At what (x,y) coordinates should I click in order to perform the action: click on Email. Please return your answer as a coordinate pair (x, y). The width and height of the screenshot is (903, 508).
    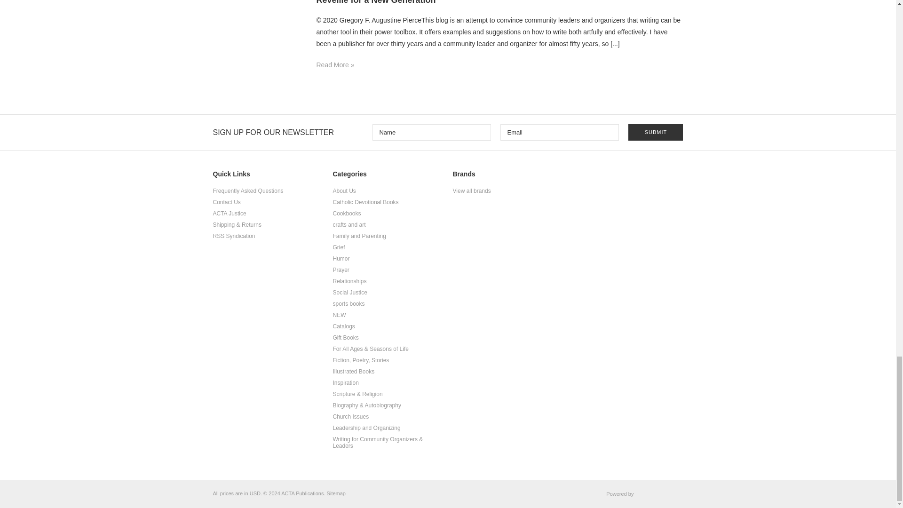
    Looking at the image, I should click on (559, 132).